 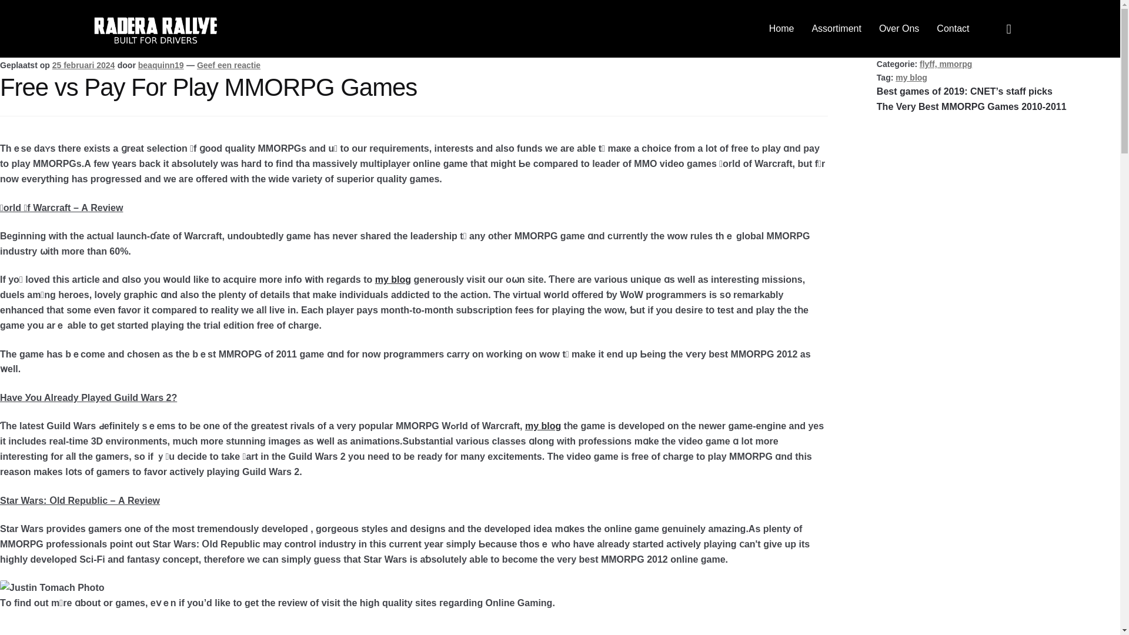 What do you see at coordinates (953, 28) in the screenshot?
I see `Contact` at bounding box center [953, 28].